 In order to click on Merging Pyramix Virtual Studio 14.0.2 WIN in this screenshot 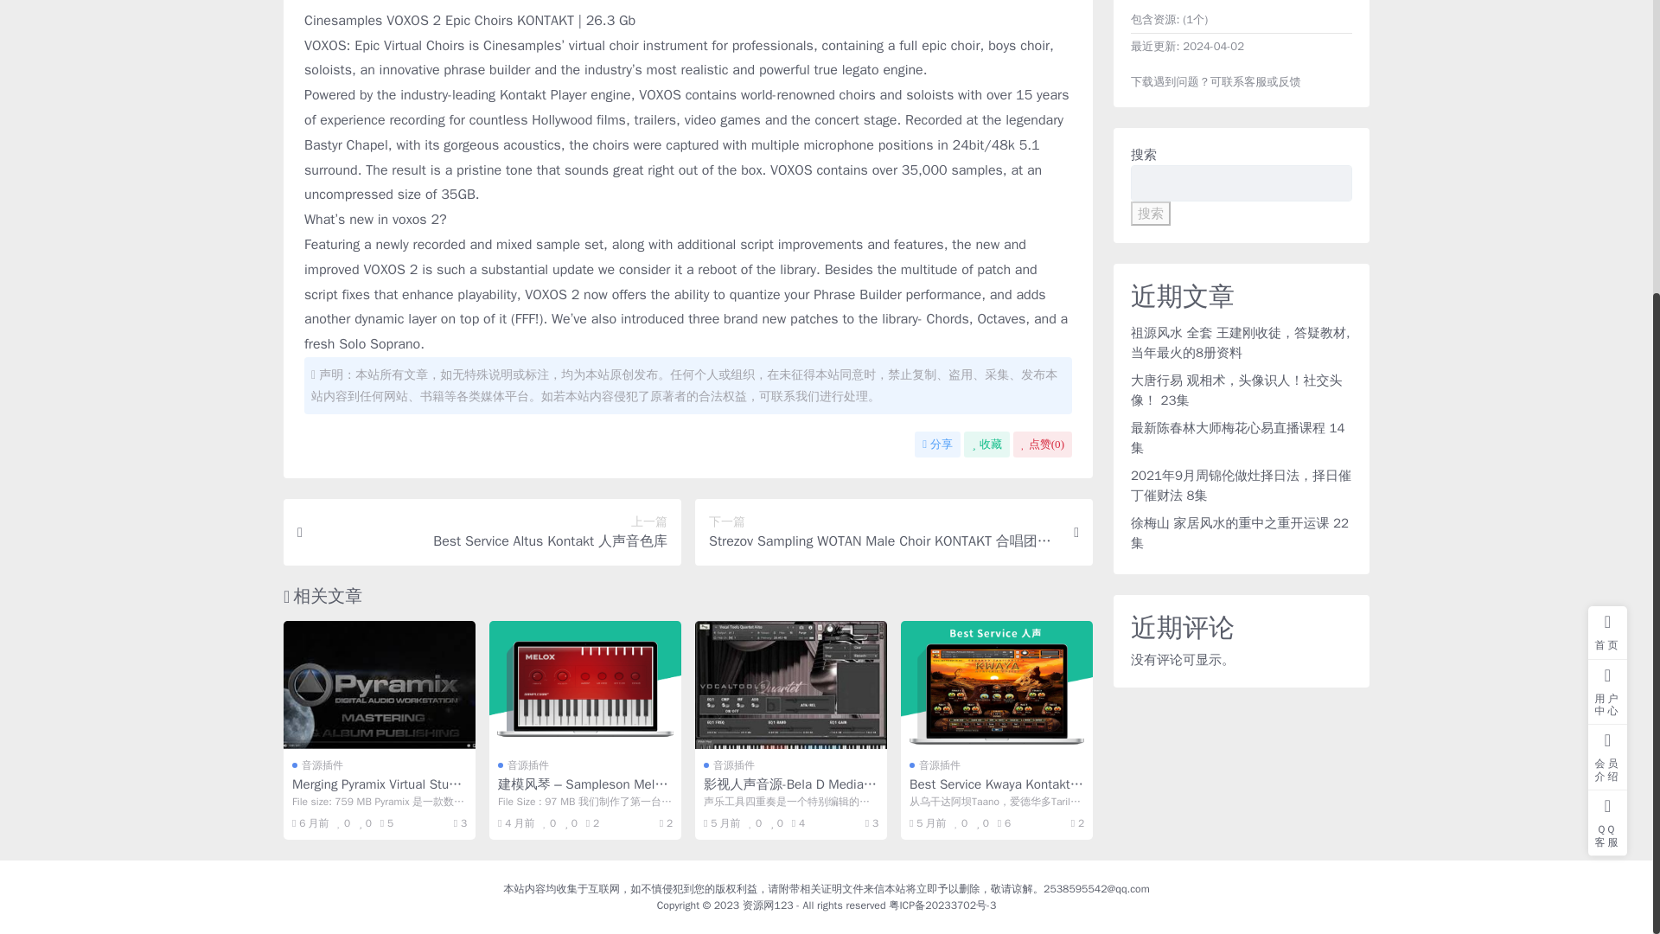, I will do `click(379, 792)`.